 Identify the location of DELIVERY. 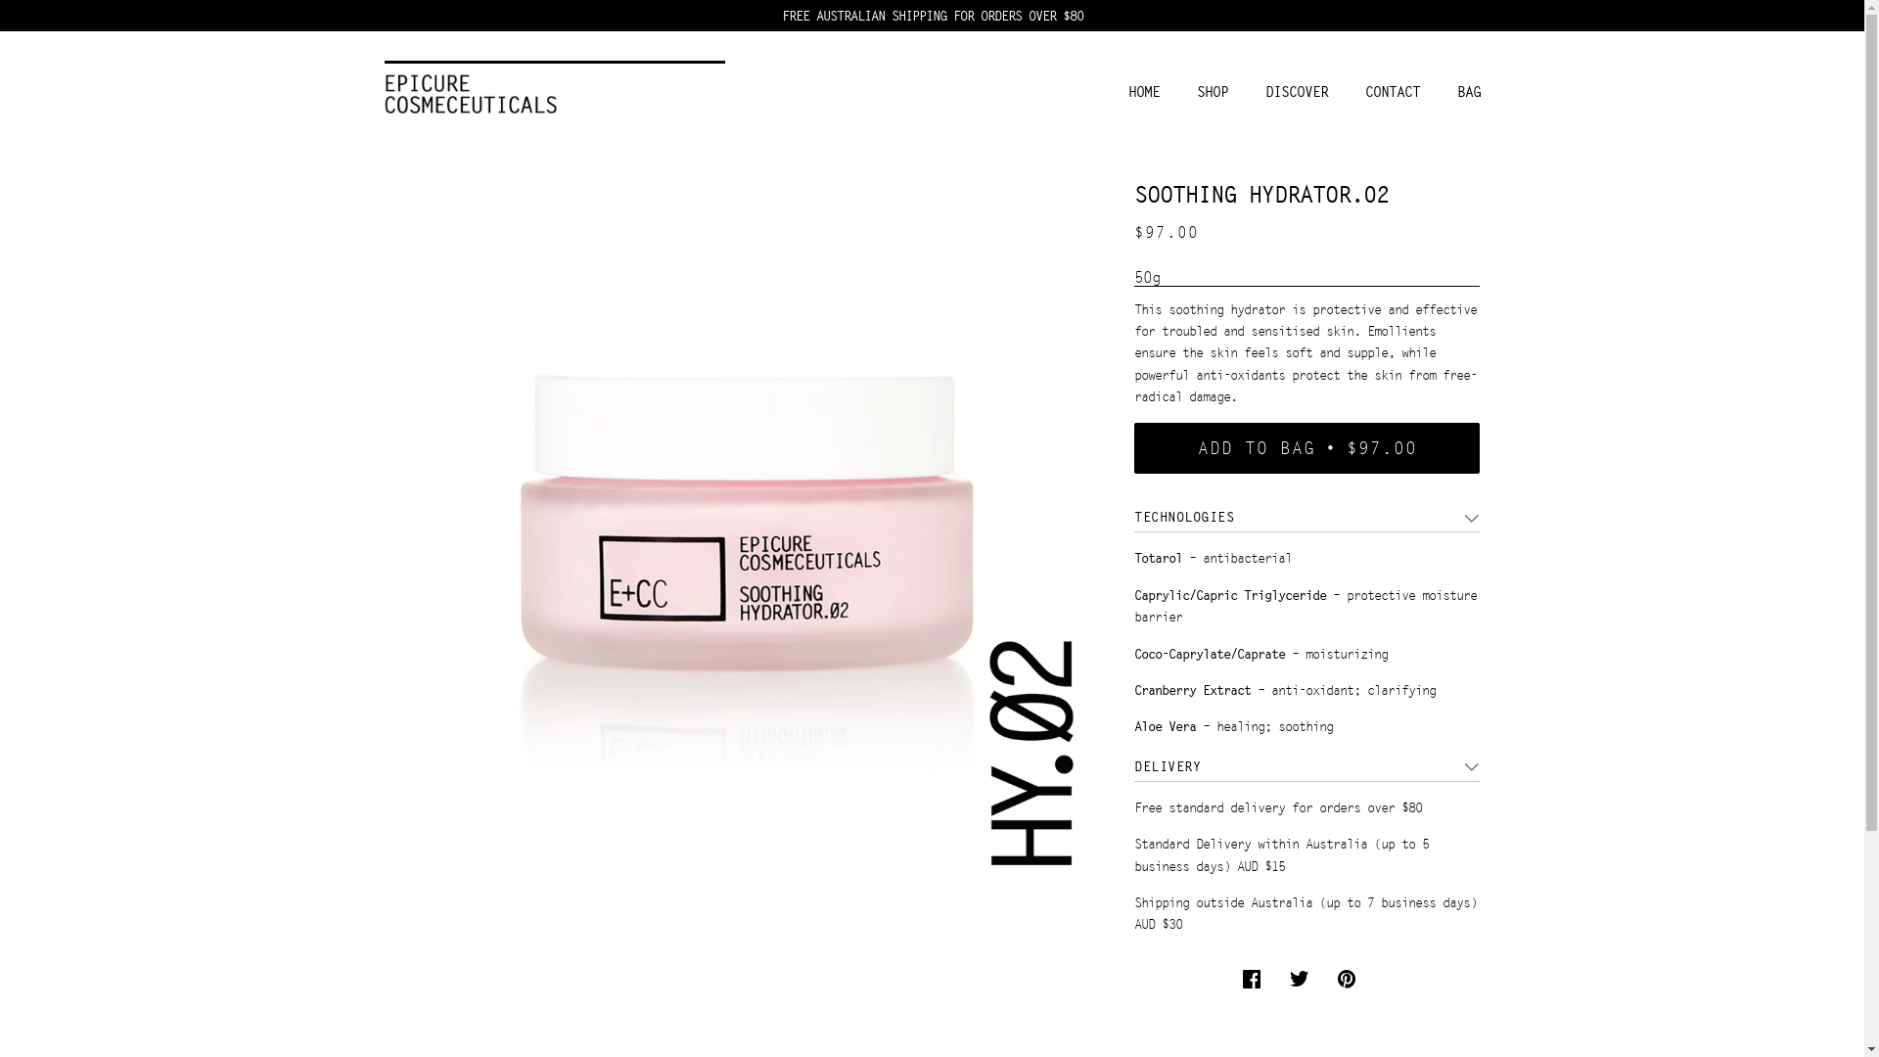
(1307, 766).